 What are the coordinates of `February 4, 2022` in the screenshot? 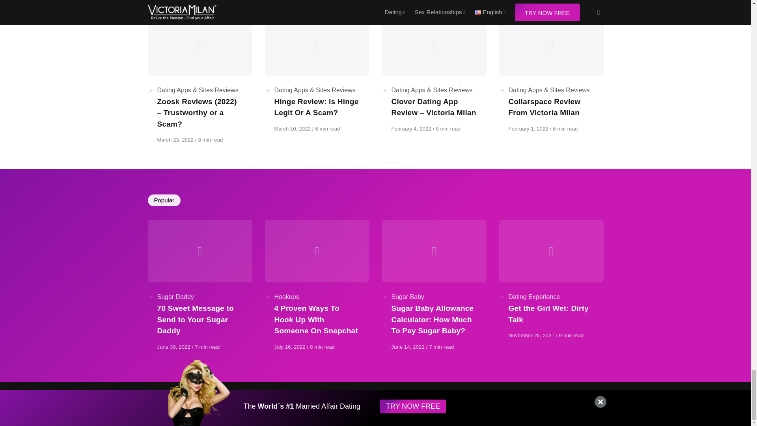 It's located at (412, 129).